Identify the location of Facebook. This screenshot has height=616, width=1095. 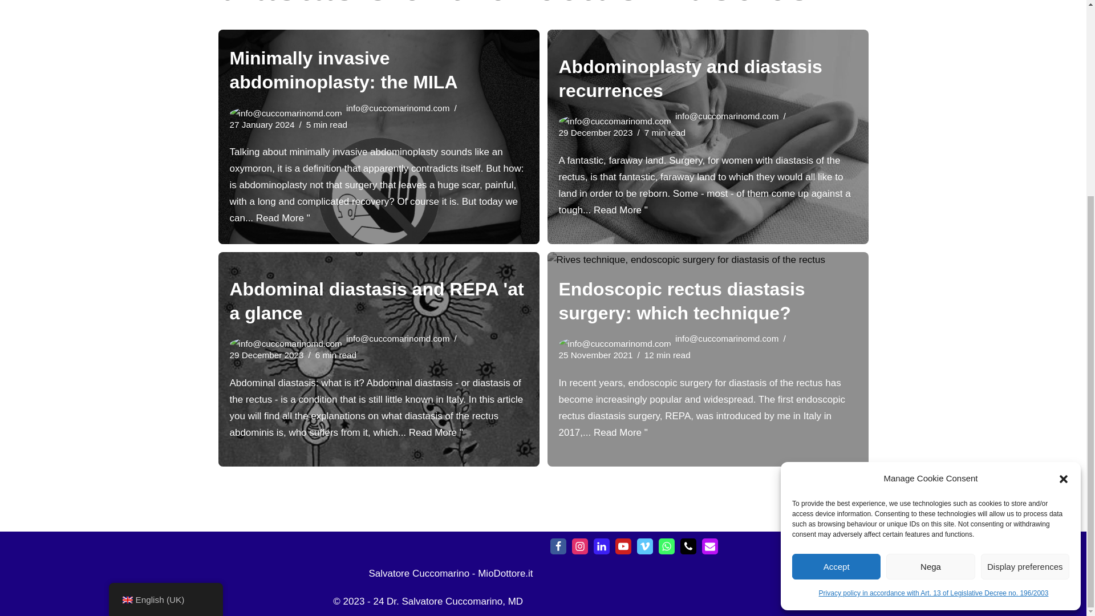
(558, 546).